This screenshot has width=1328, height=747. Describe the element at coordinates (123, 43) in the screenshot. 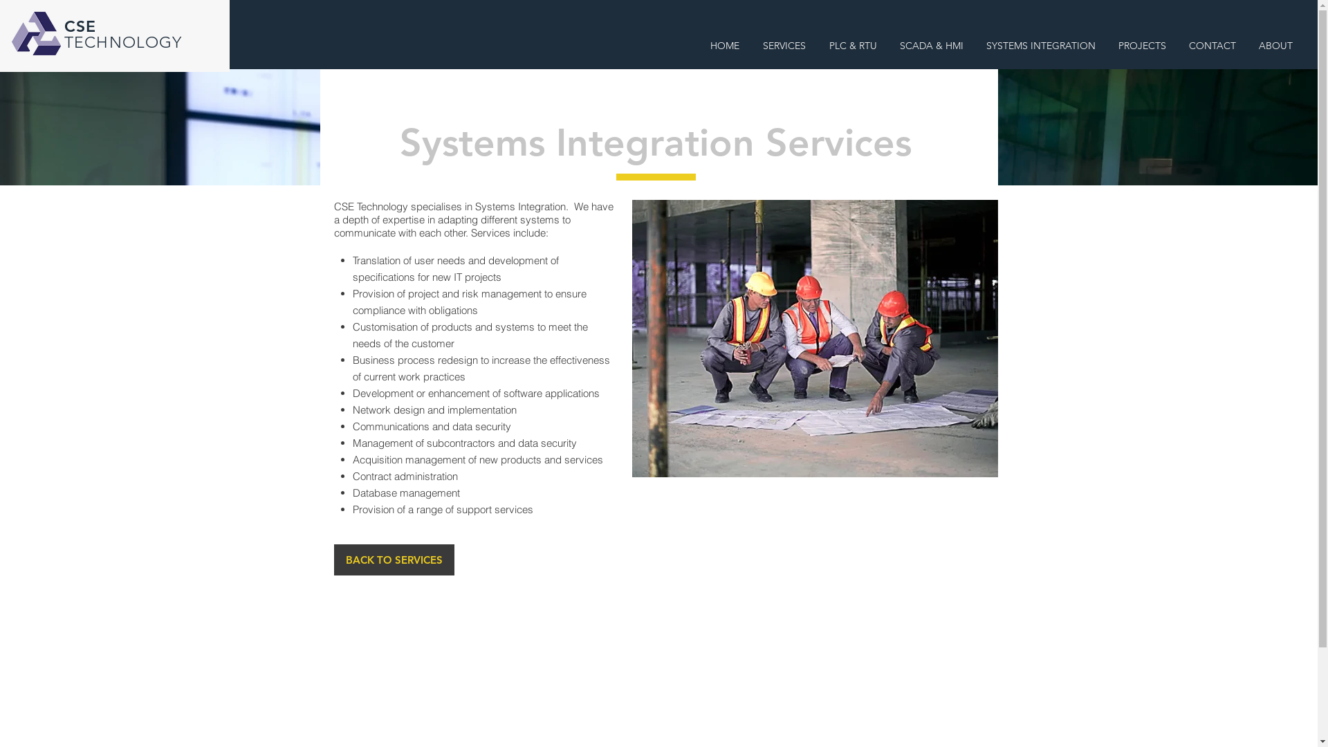

I see `TECHNOLOGY` at that location.